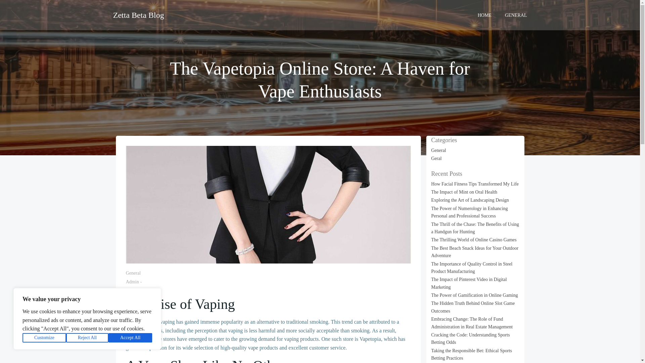 The height and width of the screenshot is (363, 645). Describe the element at coordinates (44, 338) in the screenshot. I see `Customize` at that location.